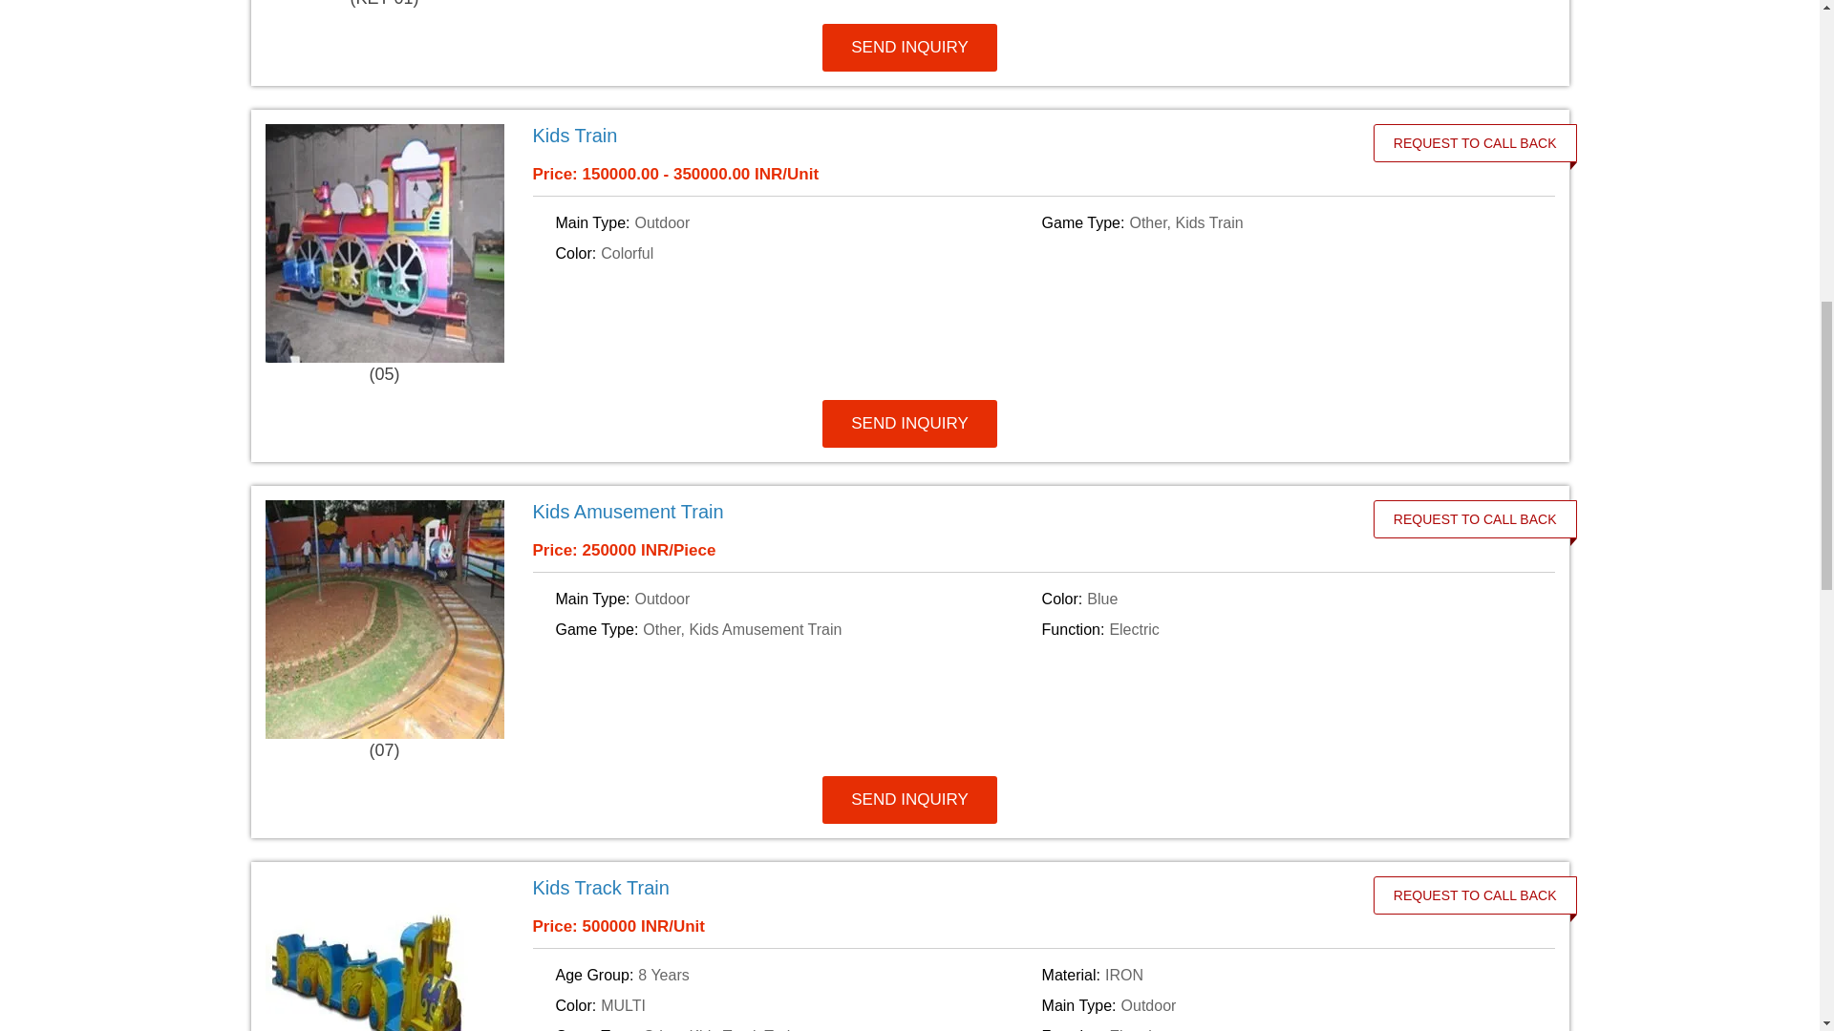 Image resolution: width=1834 pixels, height=1031 pixels. Describe the element at coordinates (1282, 223) in the screenshot. I see `Game Type: Other, Kids Train` at that location.